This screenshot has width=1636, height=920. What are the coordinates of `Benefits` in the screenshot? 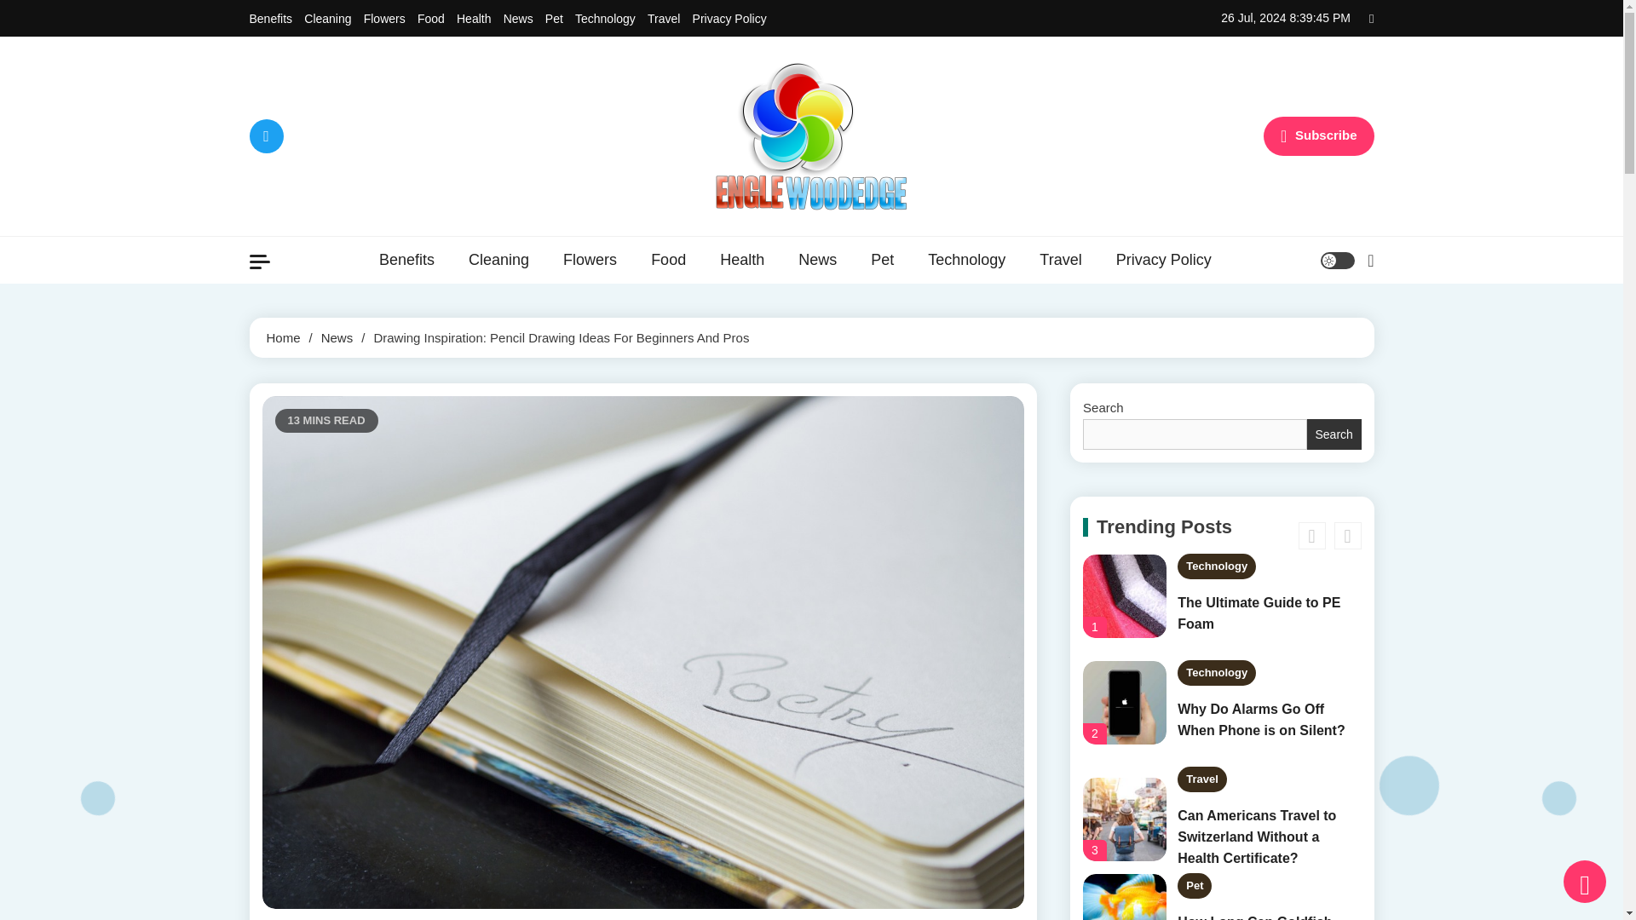 It's located at (270, 19).